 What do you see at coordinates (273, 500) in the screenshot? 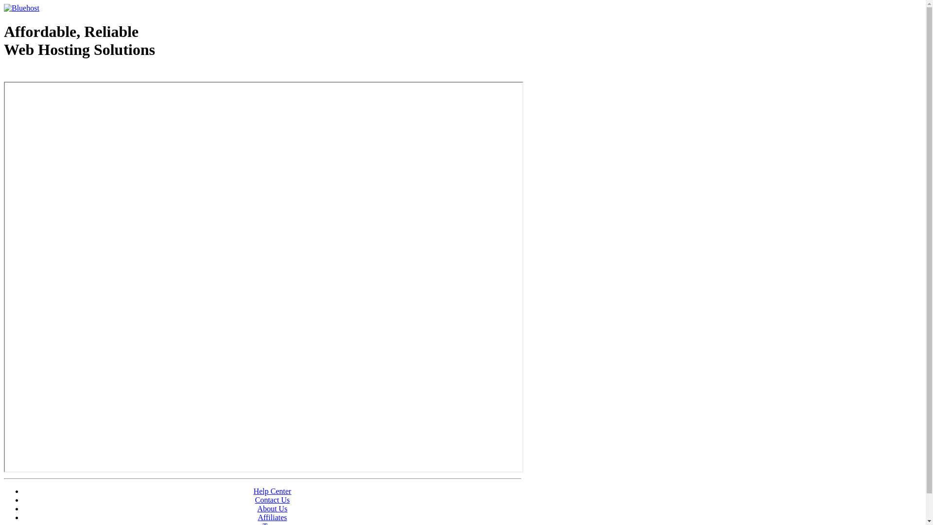
I see `Contact Us` at bounding box center [273, 500].